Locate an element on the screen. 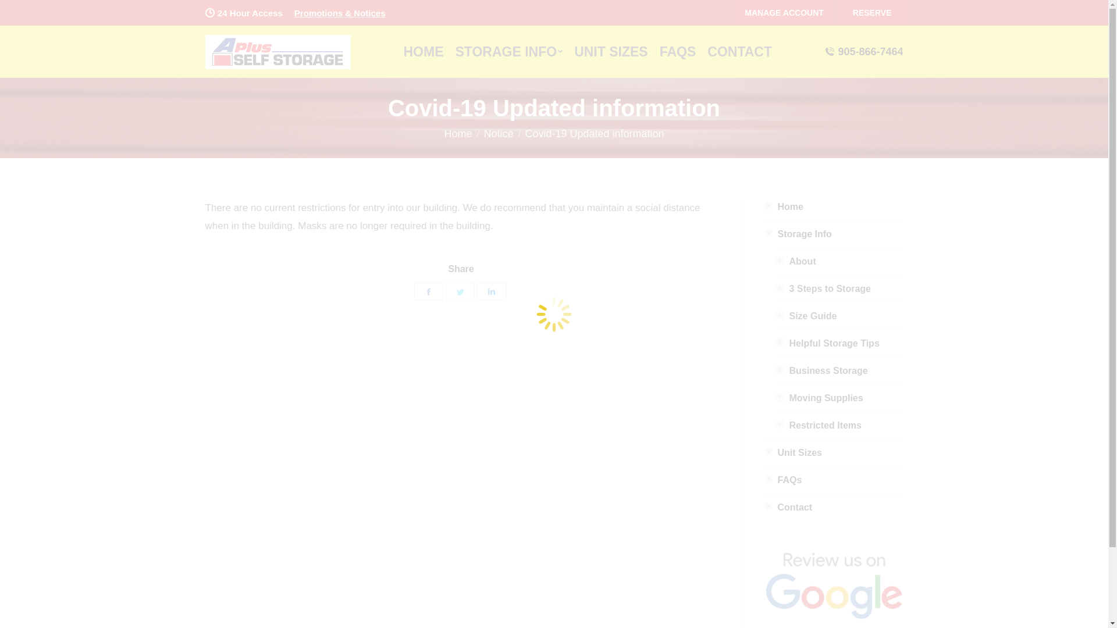  CONTACT is located at coordinates (740, 52).